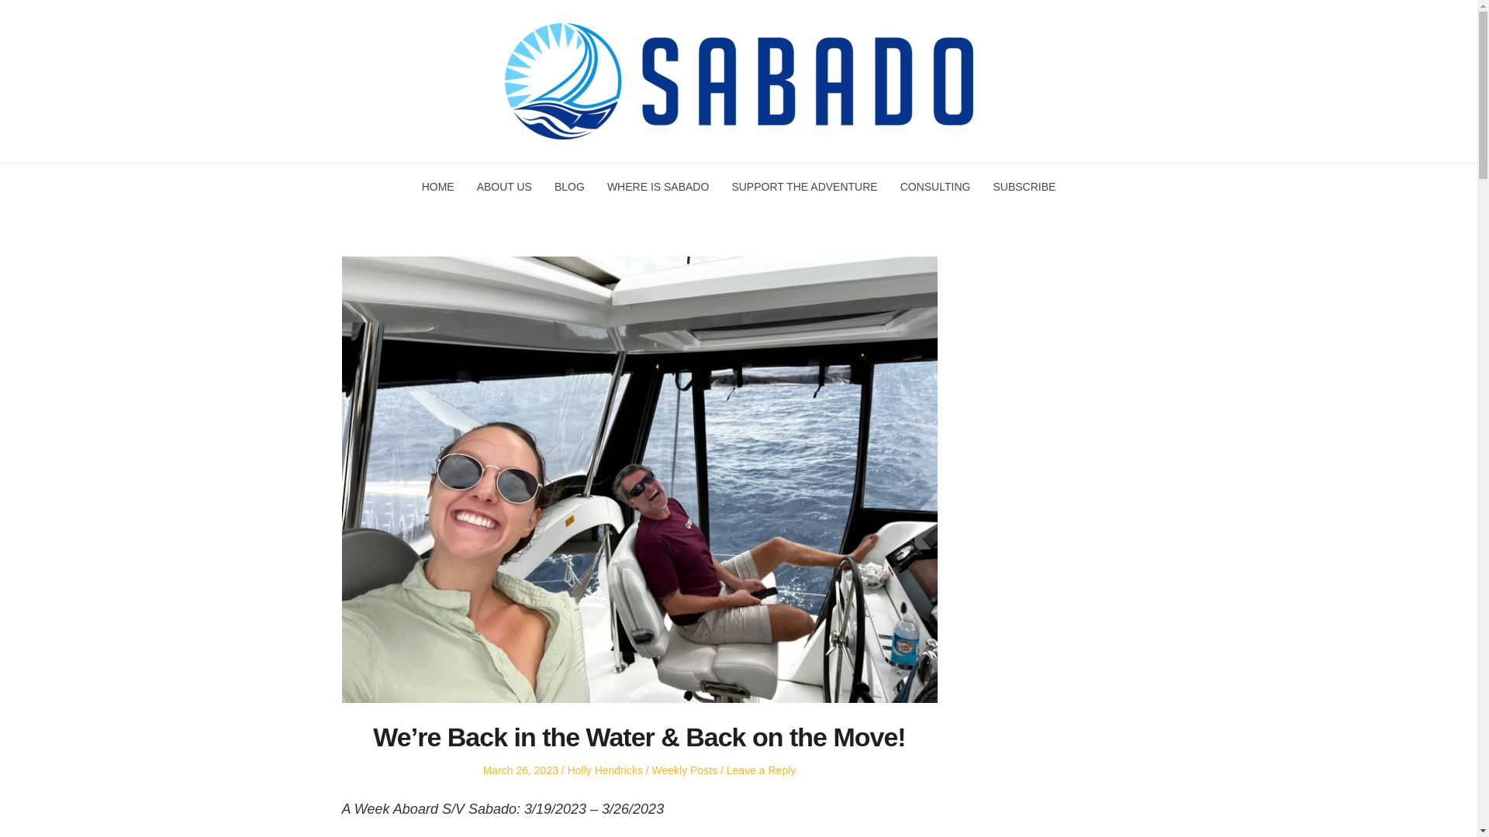  Describe the element at coordinates (684, 770) in the screenshot. I see `Weekly Posts` at that location.